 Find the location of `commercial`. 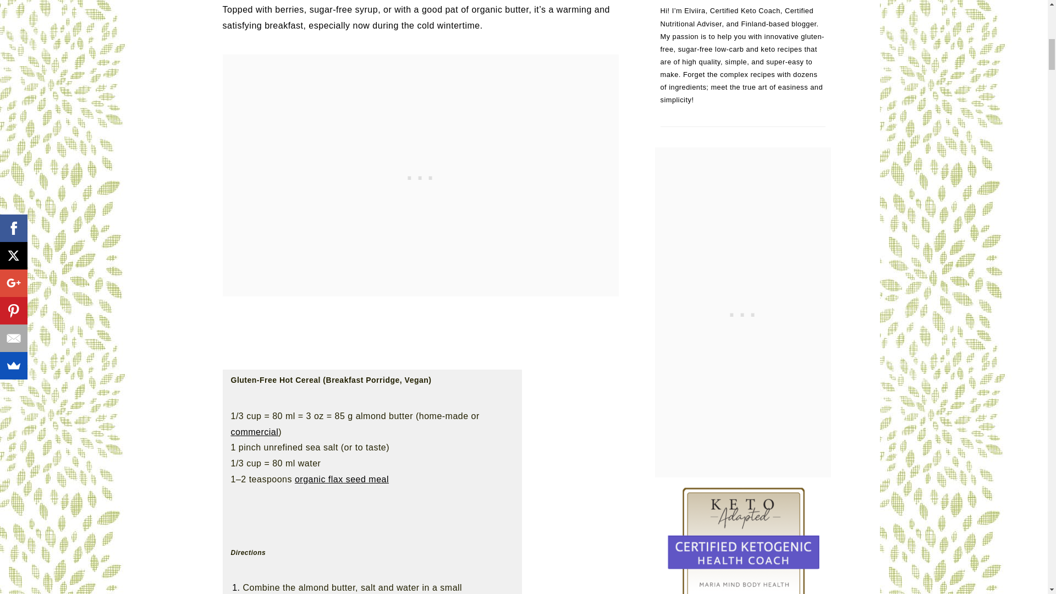

commercial is located at coordinates (255, 431).